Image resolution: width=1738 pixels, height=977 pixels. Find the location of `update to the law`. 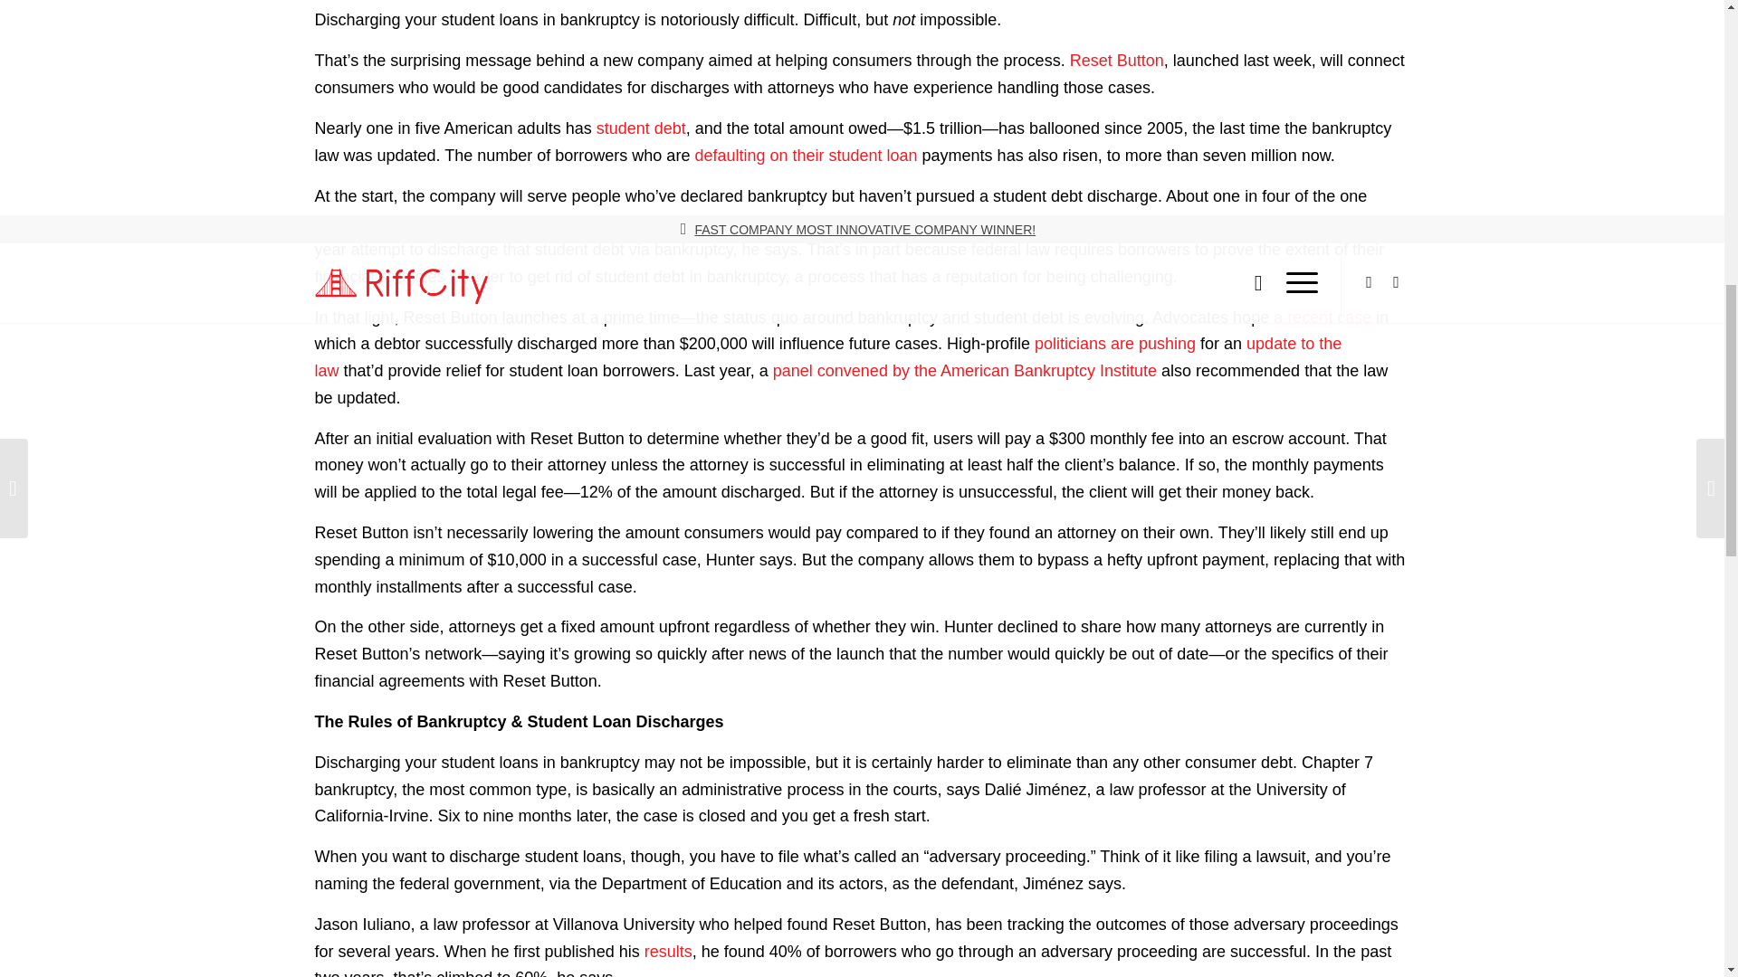

update to the law is located at coordinates (827, 357).